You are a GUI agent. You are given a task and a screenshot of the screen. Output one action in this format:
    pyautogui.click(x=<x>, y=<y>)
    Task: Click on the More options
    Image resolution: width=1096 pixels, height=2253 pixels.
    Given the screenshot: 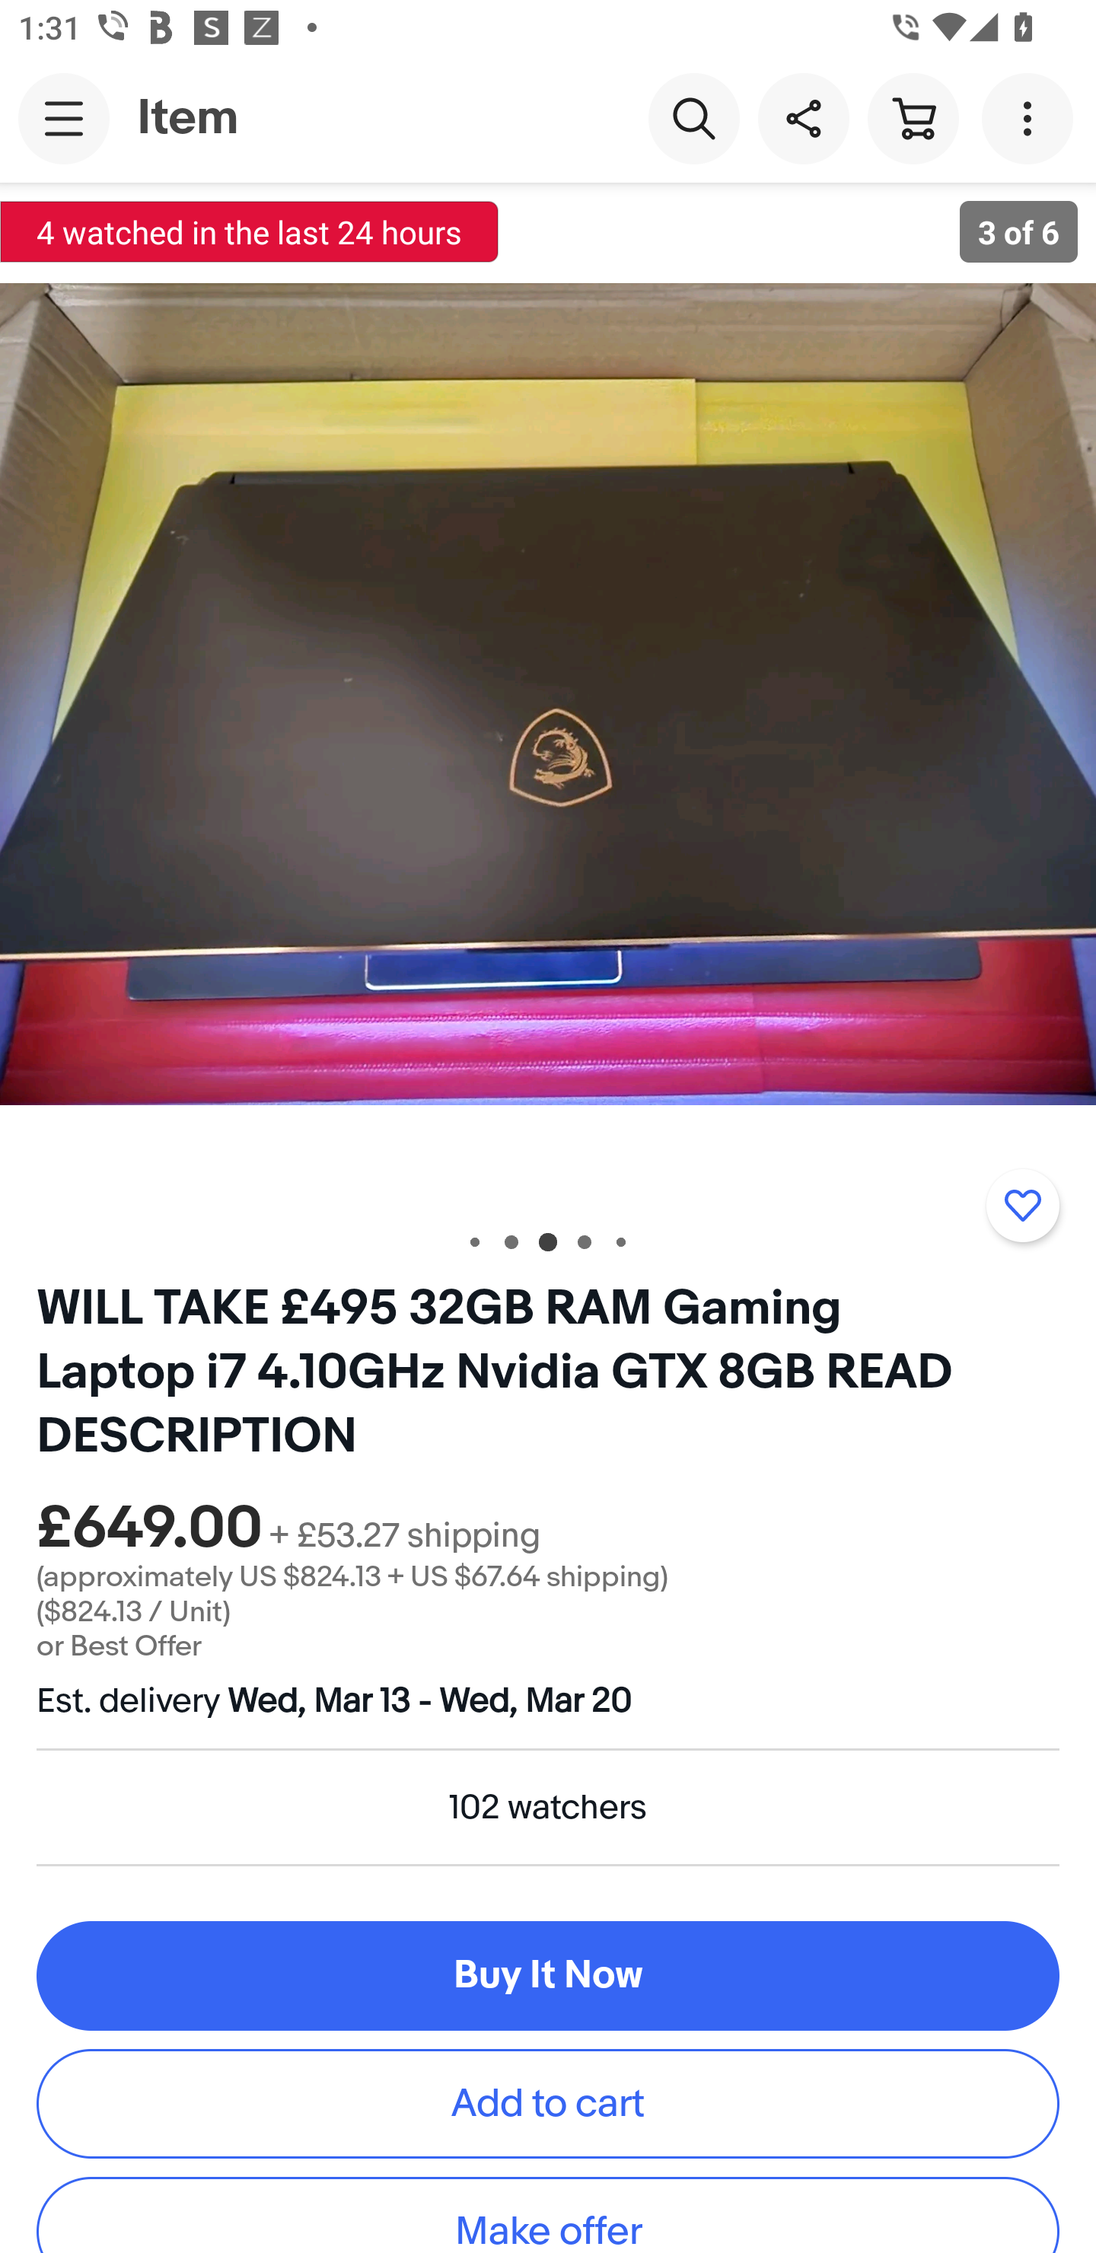 What is the action you would take?
    pyautogui.click(x=1032, y=117)
    